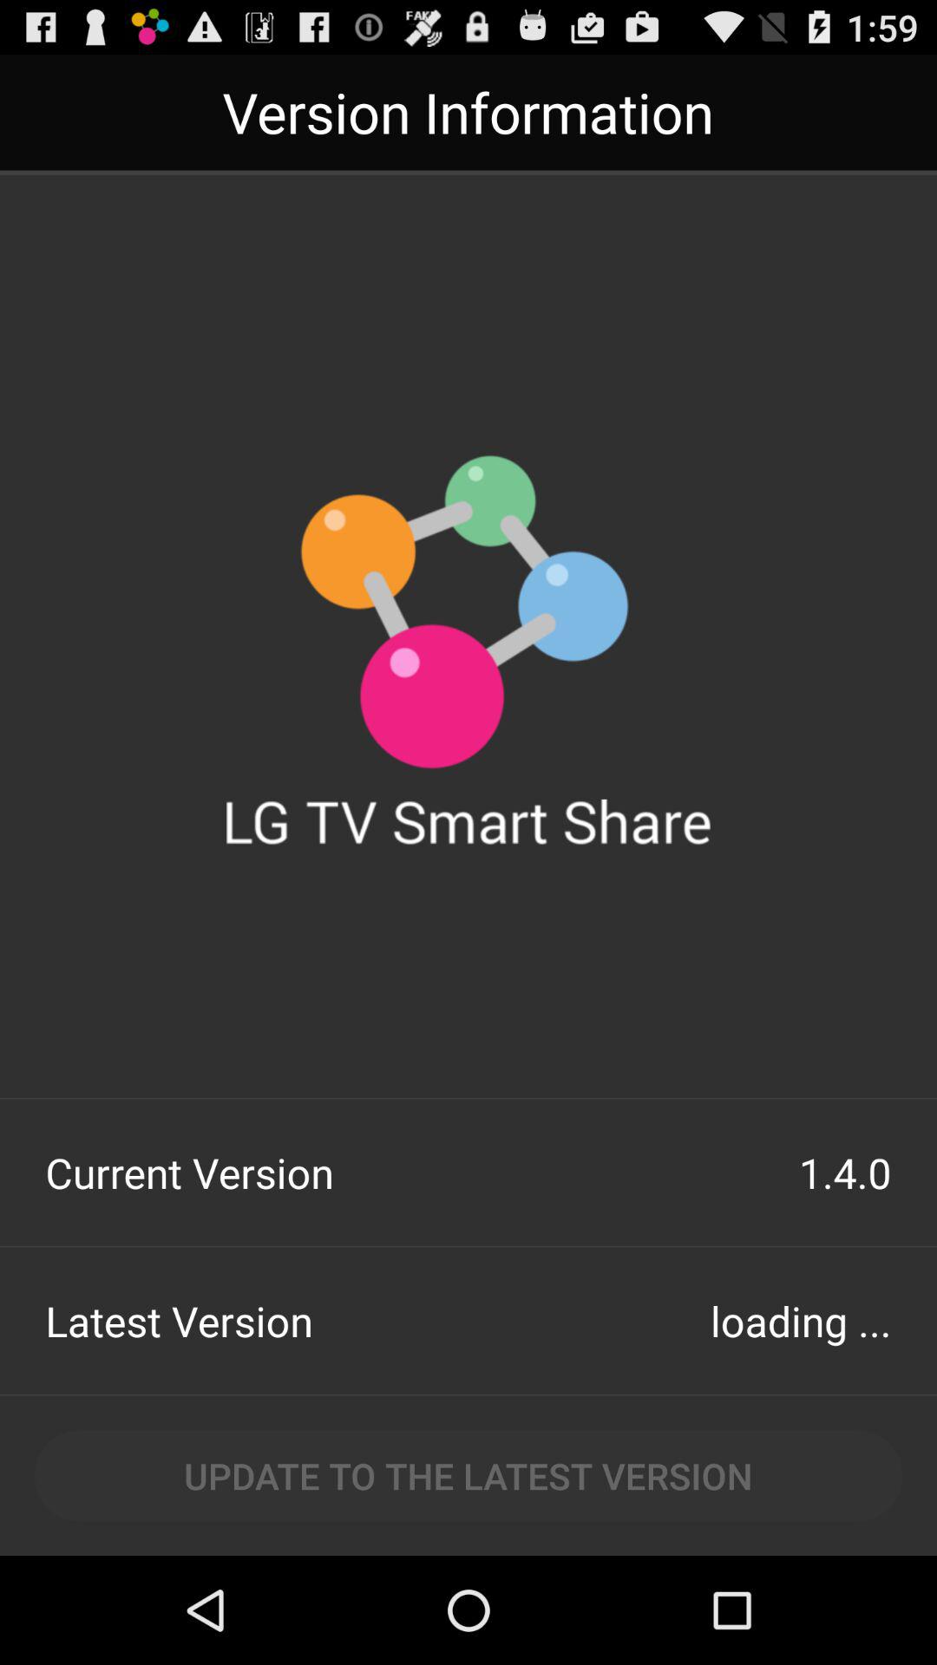 The image size is (937, 1665). Describe the element at coordinates (468, 1476) in the screenshot. I see `tap the update to the item` at that location.